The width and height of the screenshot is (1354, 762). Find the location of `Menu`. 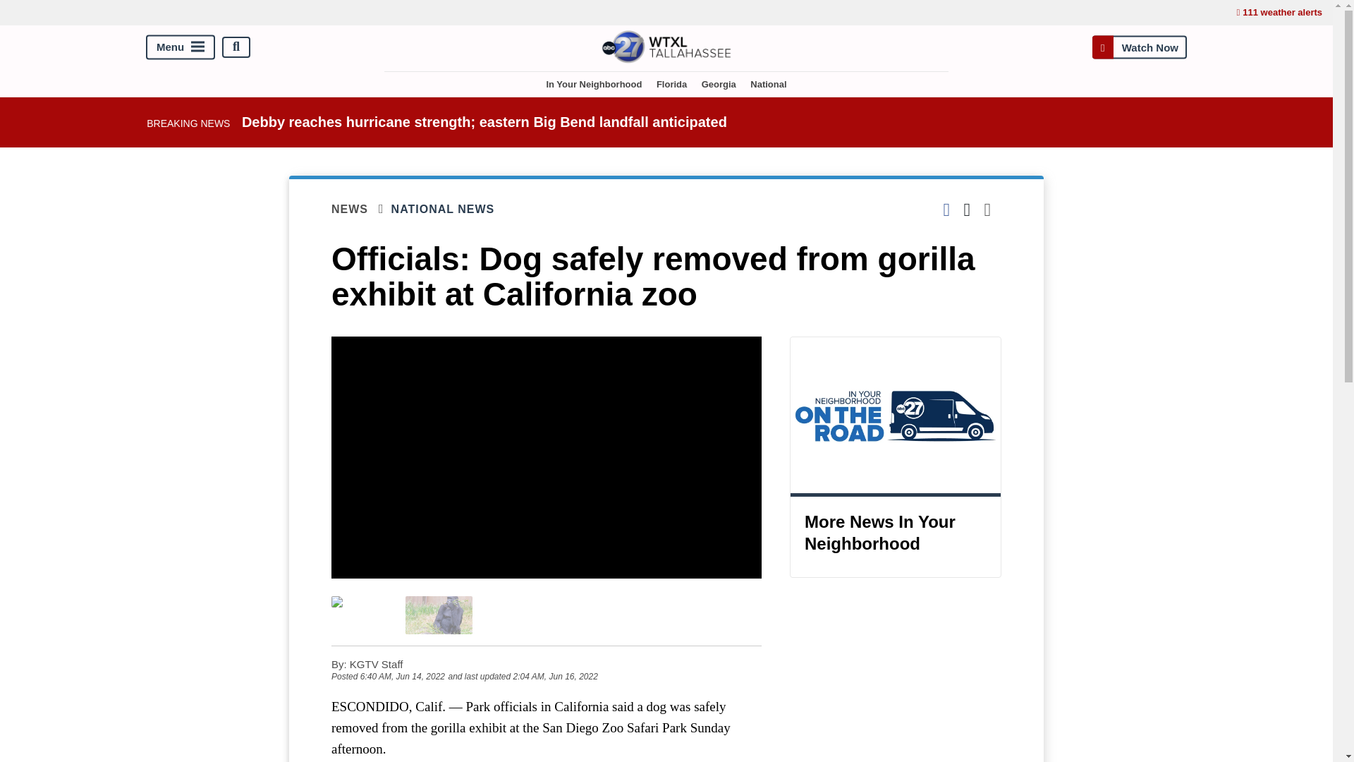

Menu is located at coordinates (181, 47).